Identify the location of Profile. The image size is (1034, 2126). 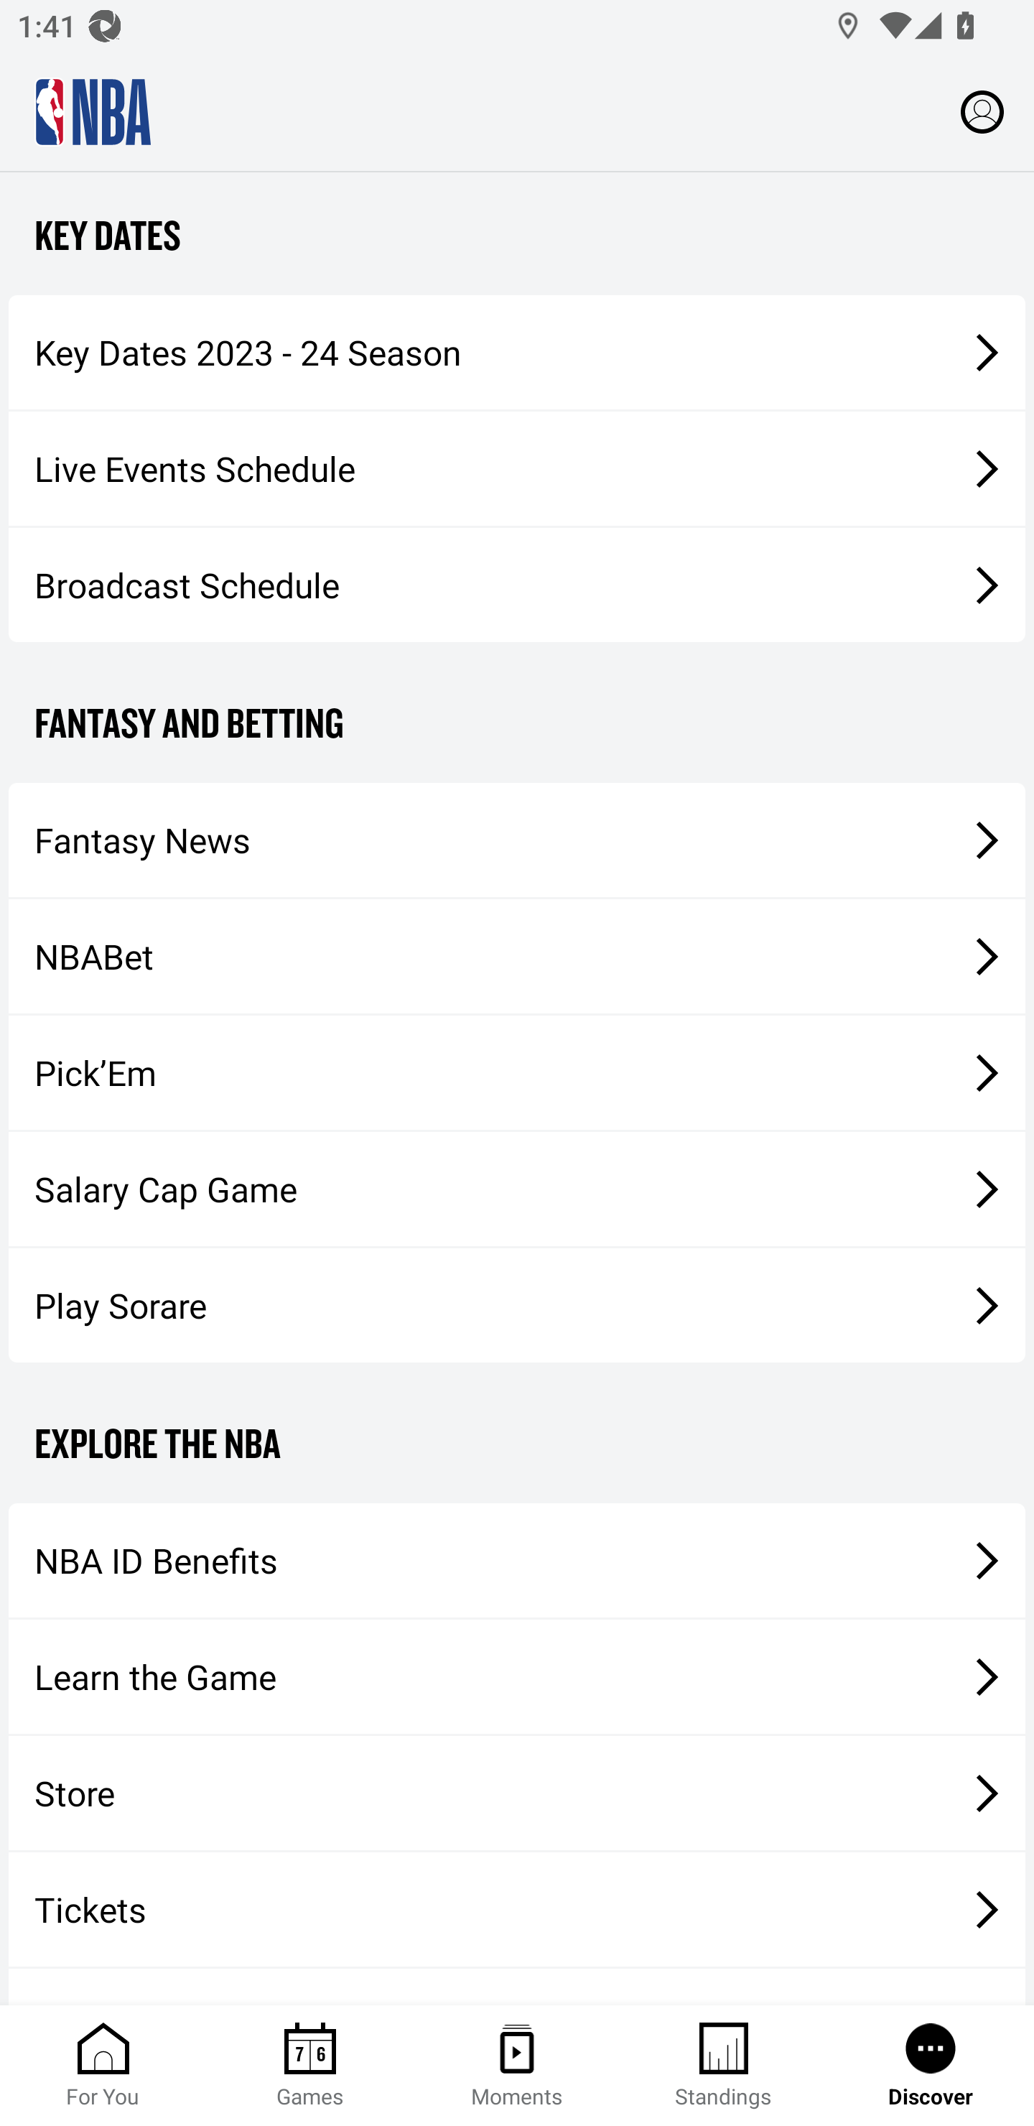
(982, 111).